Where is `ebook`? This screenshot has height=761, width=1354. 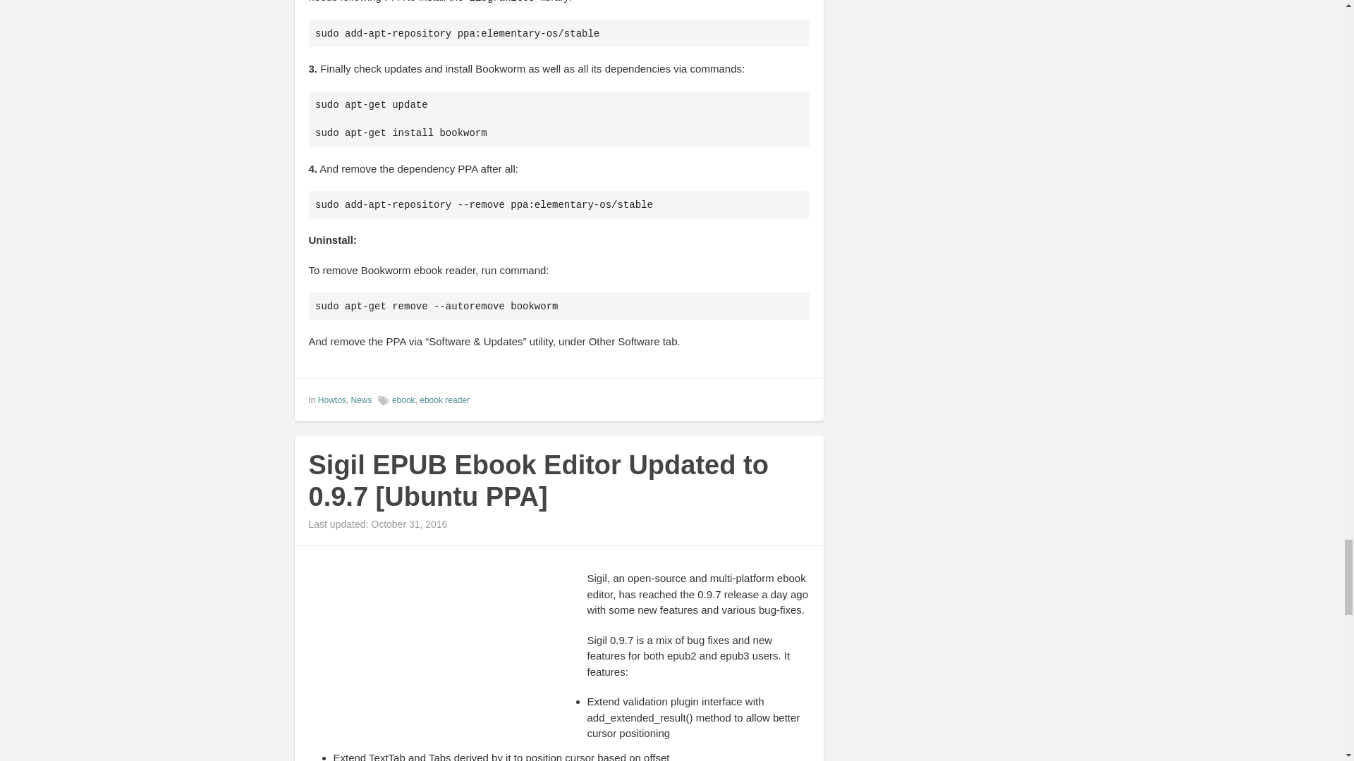
ebook is located at coordinates (403, 400).